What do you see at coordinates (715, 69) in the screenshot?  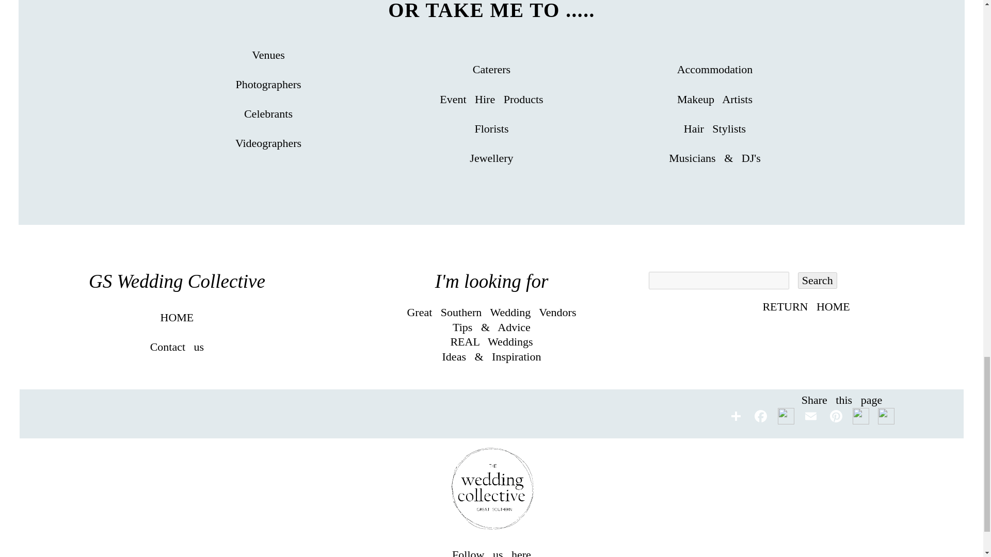 I see `Accommodation` at bounding box center [715, 69].